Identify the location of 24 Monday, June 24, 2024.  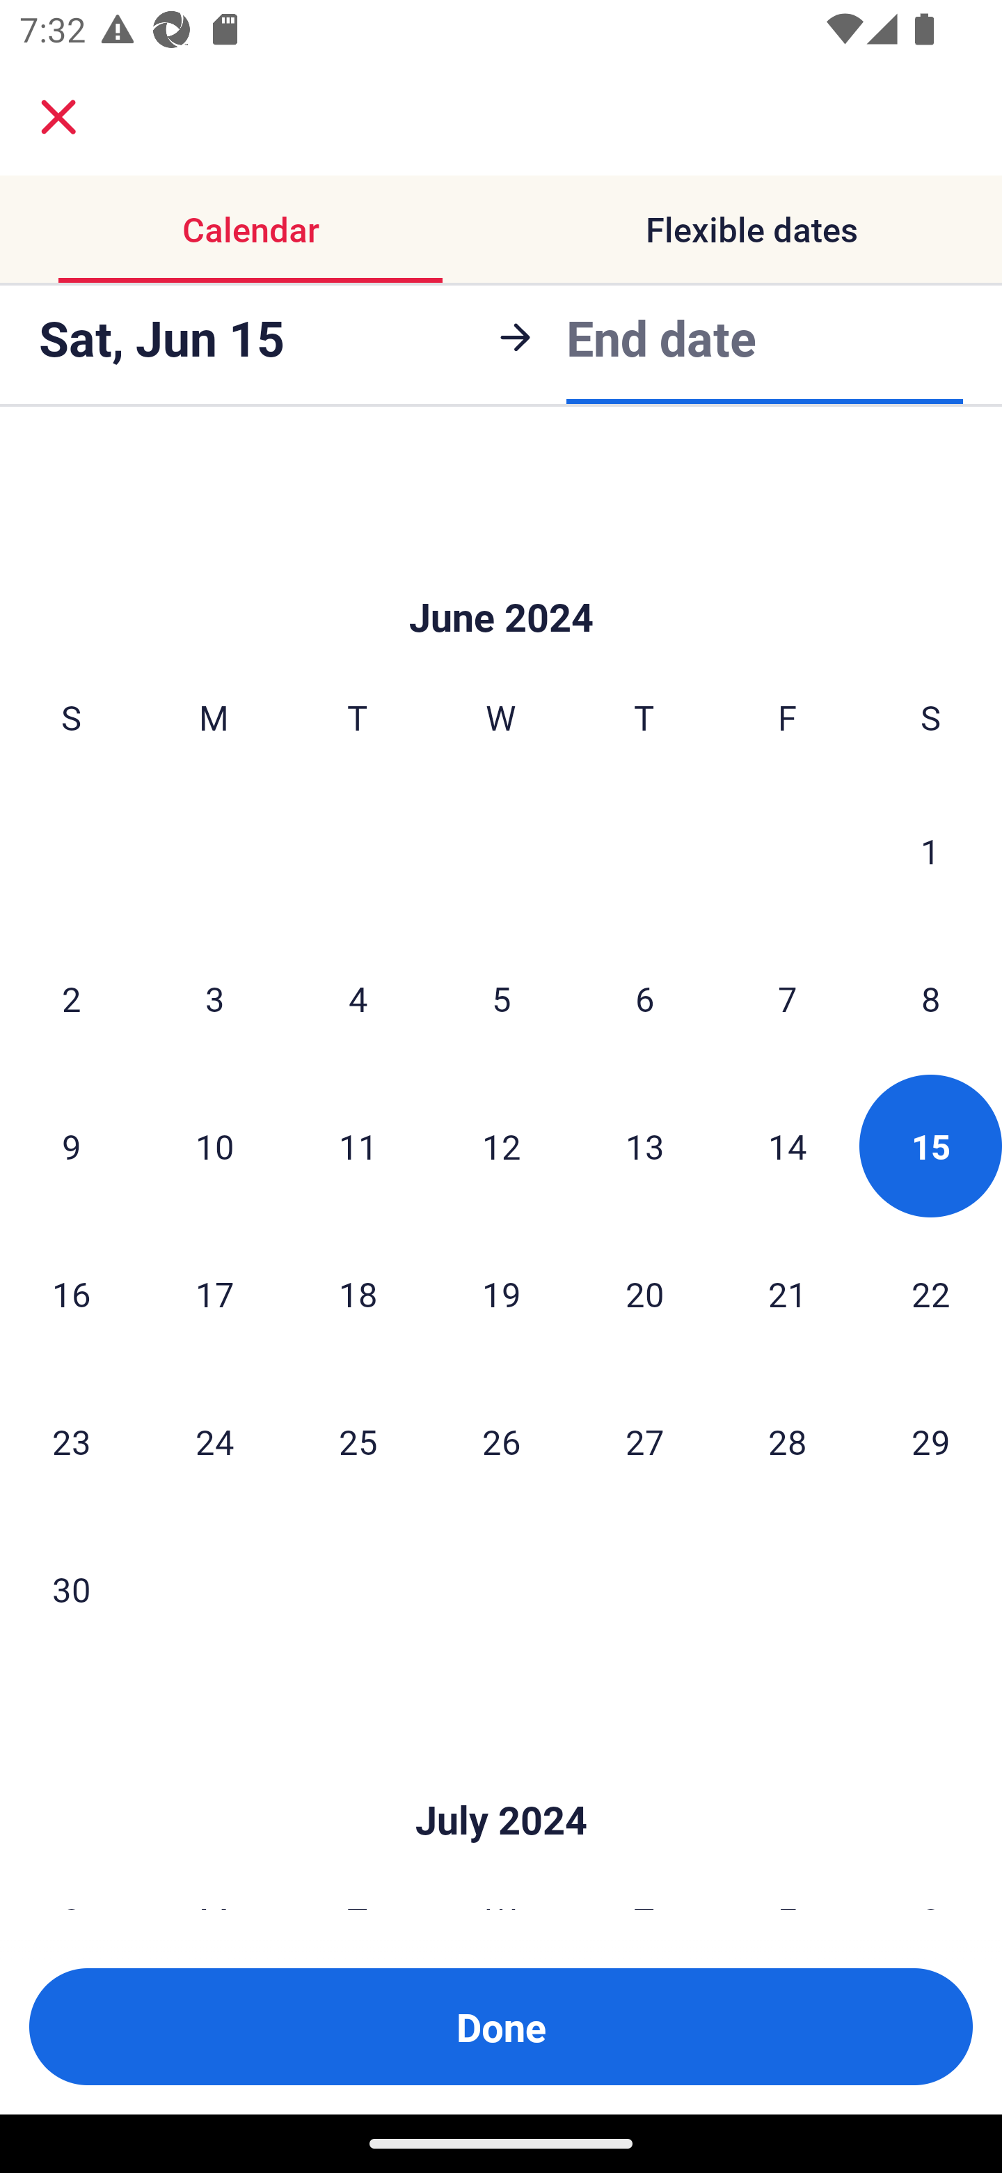
(214, 1440).